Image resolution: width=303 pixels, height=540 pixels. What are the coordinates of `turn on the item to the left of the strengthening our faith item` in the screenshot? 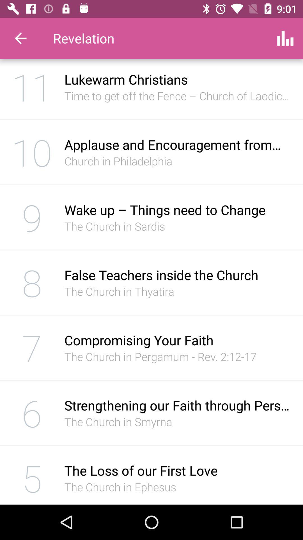 It's located at (32, 413).